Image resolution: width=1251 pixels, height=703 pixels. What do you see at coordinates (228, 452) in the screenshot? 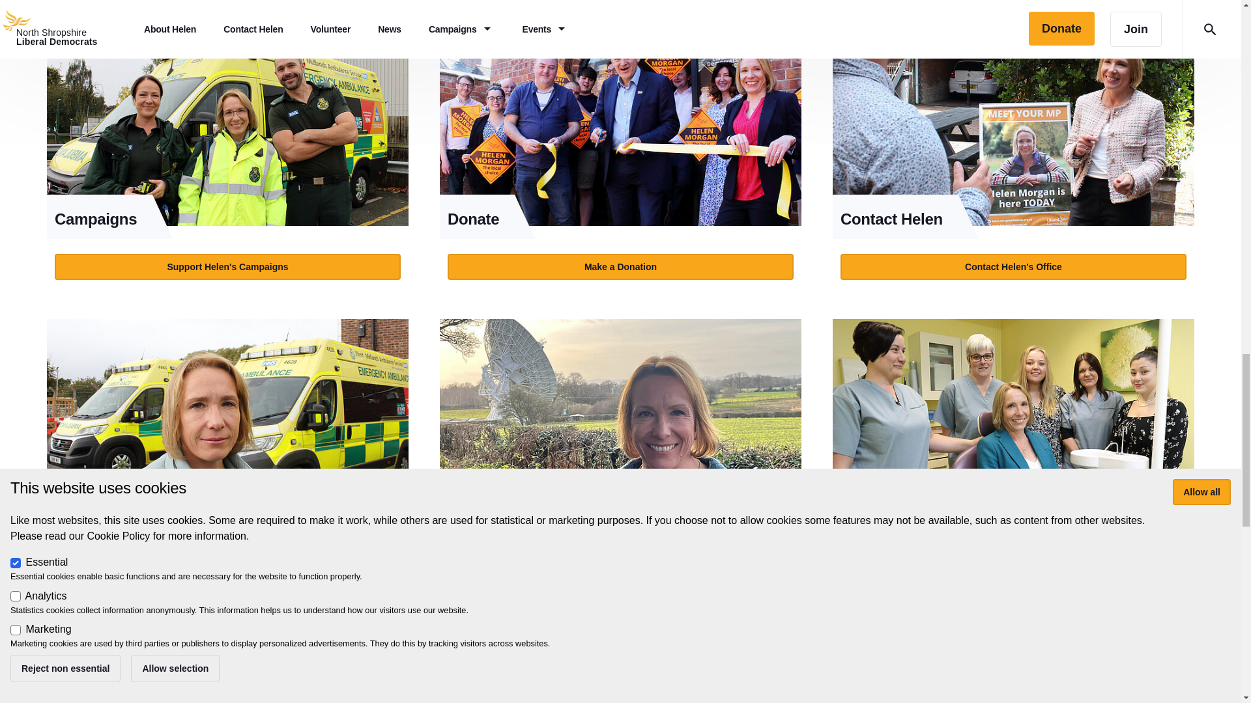
I see `View` at bounding box center [228, 452].